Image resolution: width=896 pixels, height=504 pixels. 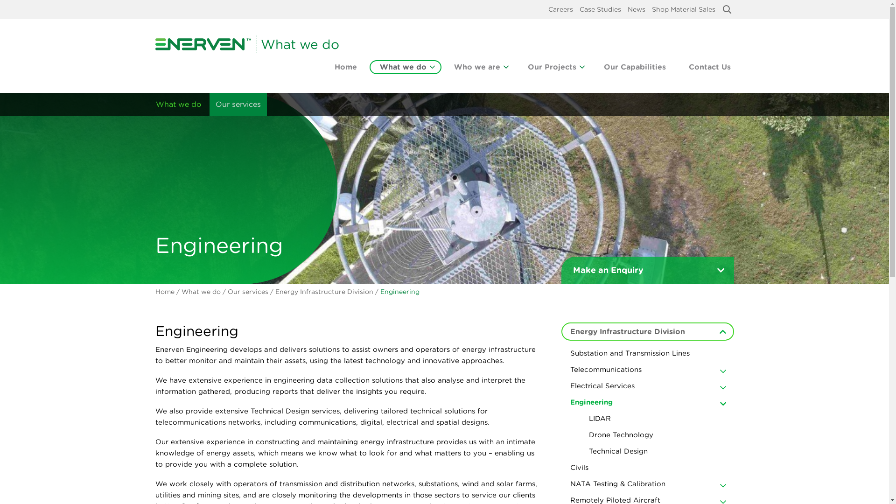 I want to click on Who we are, so click(x=479, y=67).